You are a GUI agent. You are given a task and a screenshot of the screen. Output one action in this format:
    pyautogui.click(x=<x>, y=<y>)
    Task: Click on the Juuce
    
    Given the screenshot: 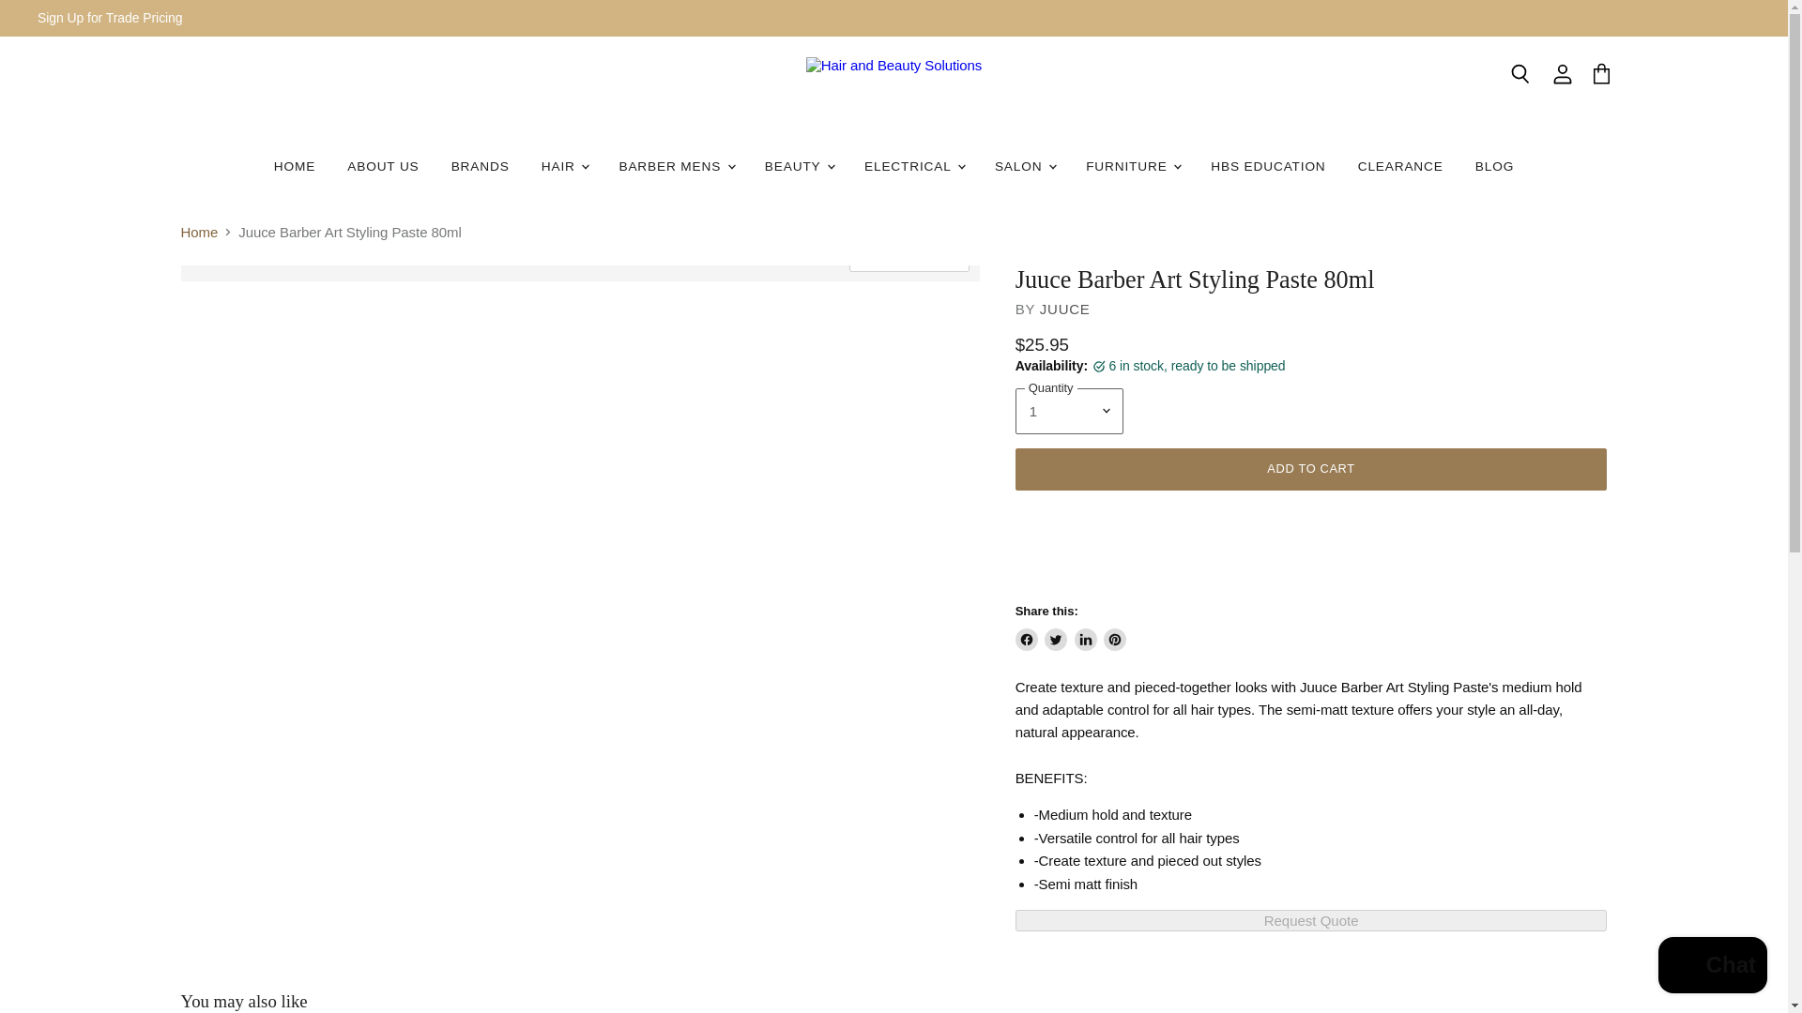 What is the action you would take?
    pyautogui.click(x=1064, y=309)
    